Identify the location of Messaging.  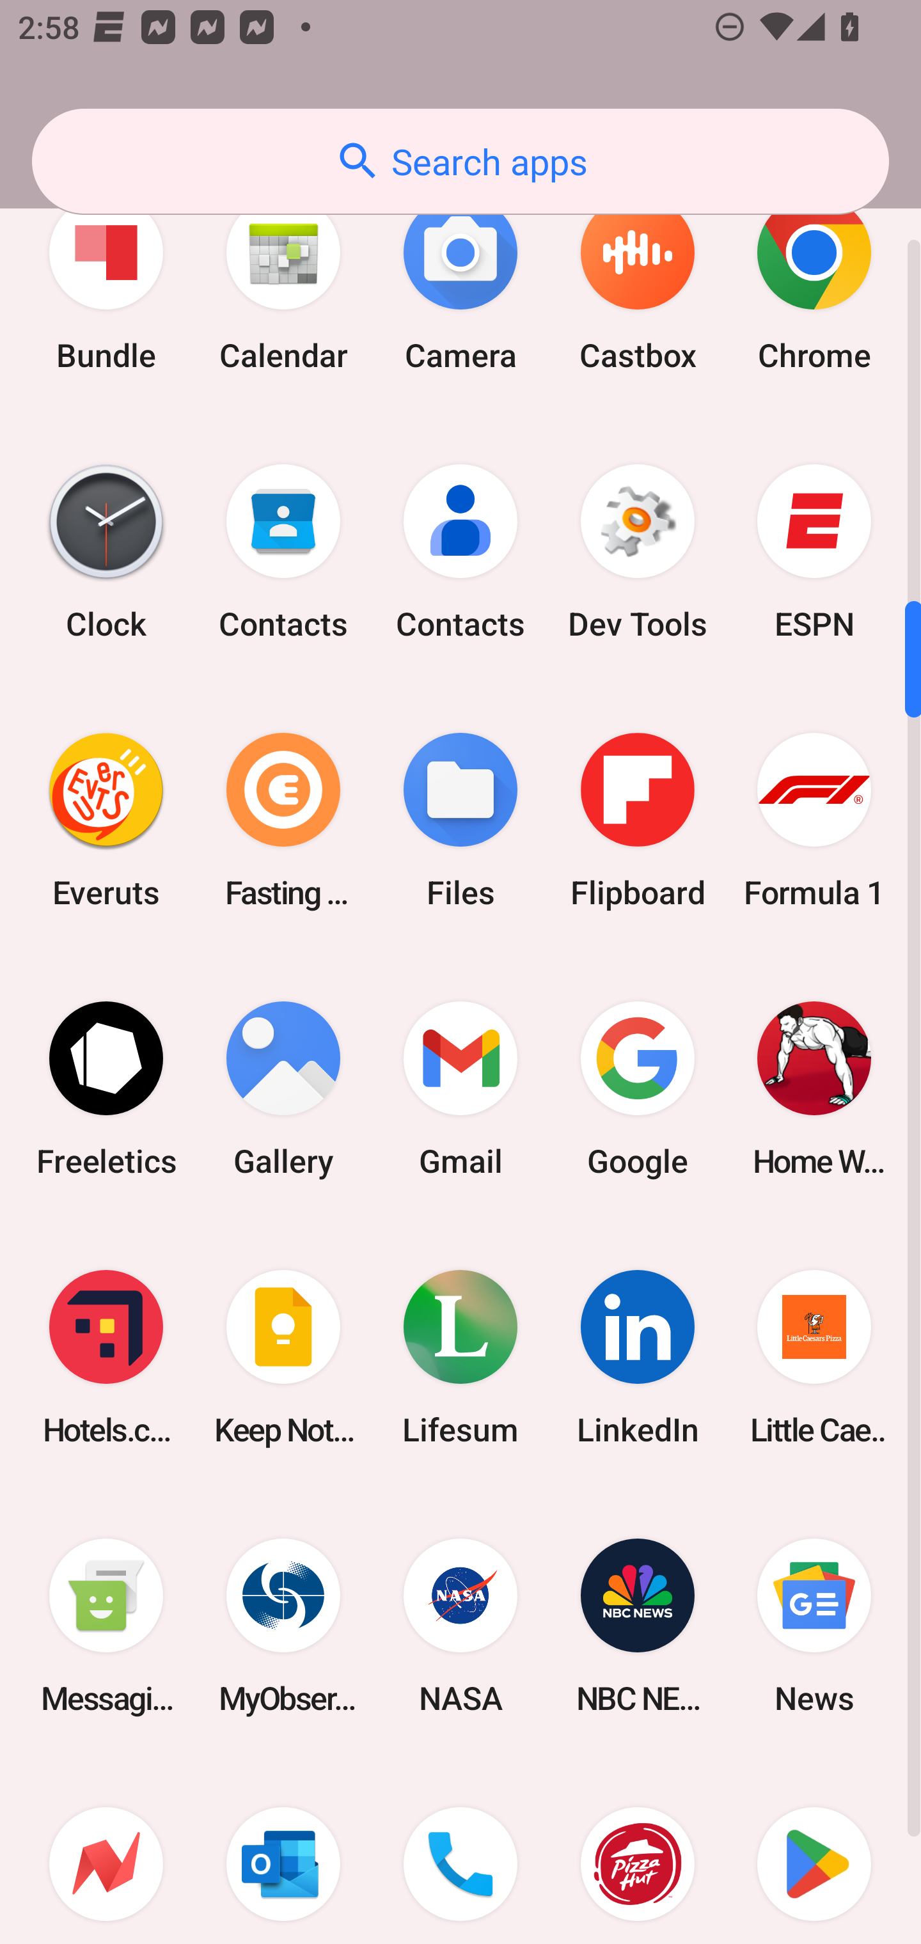
(106, 1626).